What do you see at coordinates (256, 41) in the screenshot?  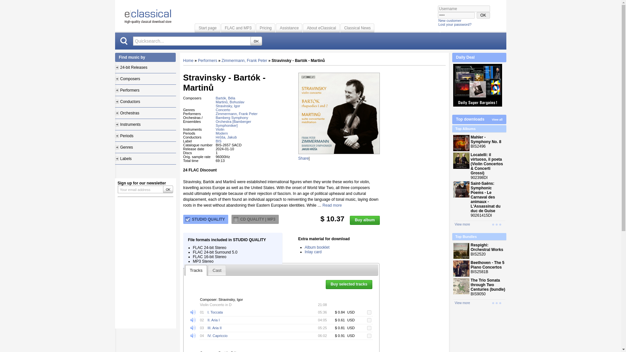 I see `OK` at bounding box center [256, 41].